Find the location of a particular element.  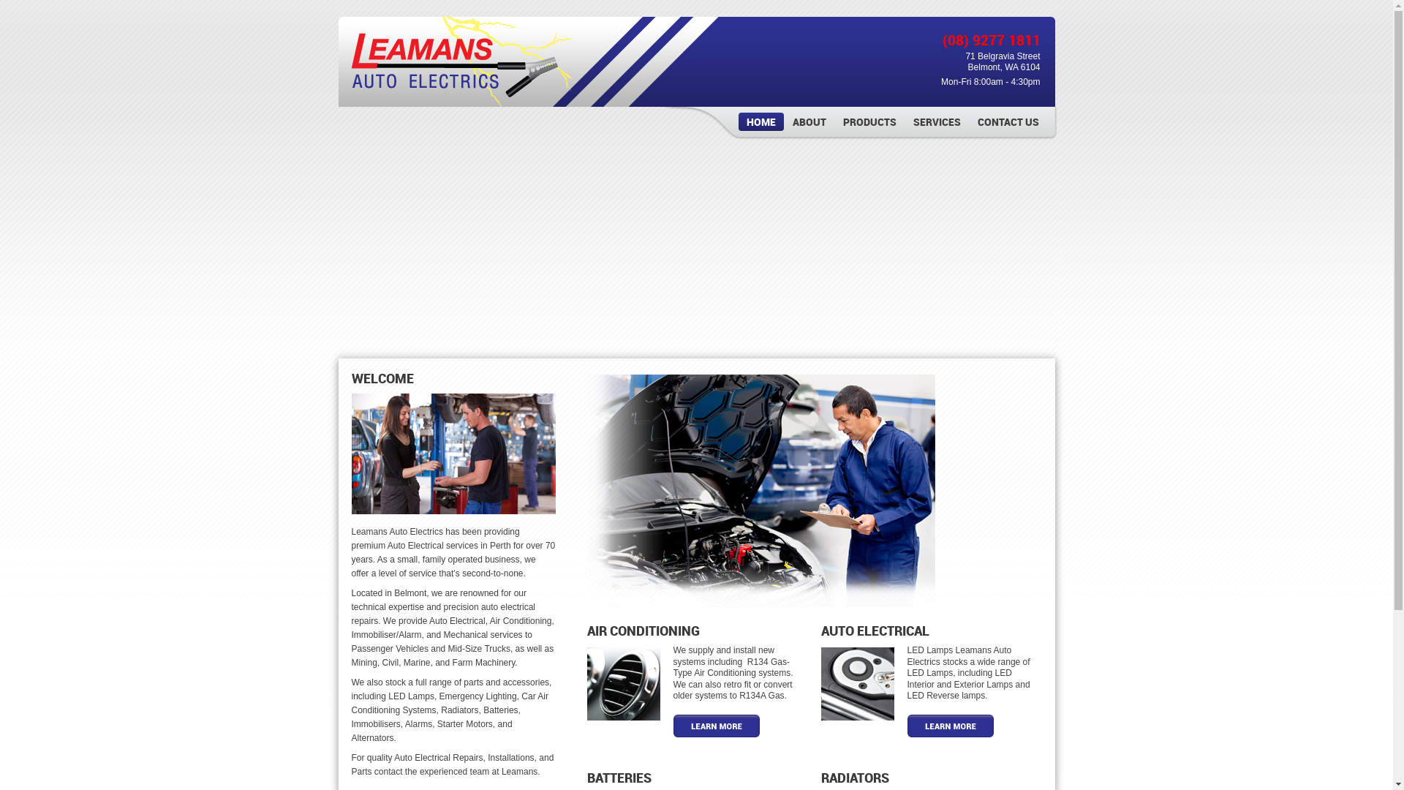

Air Conditioning is located at coordinates (645, 688).